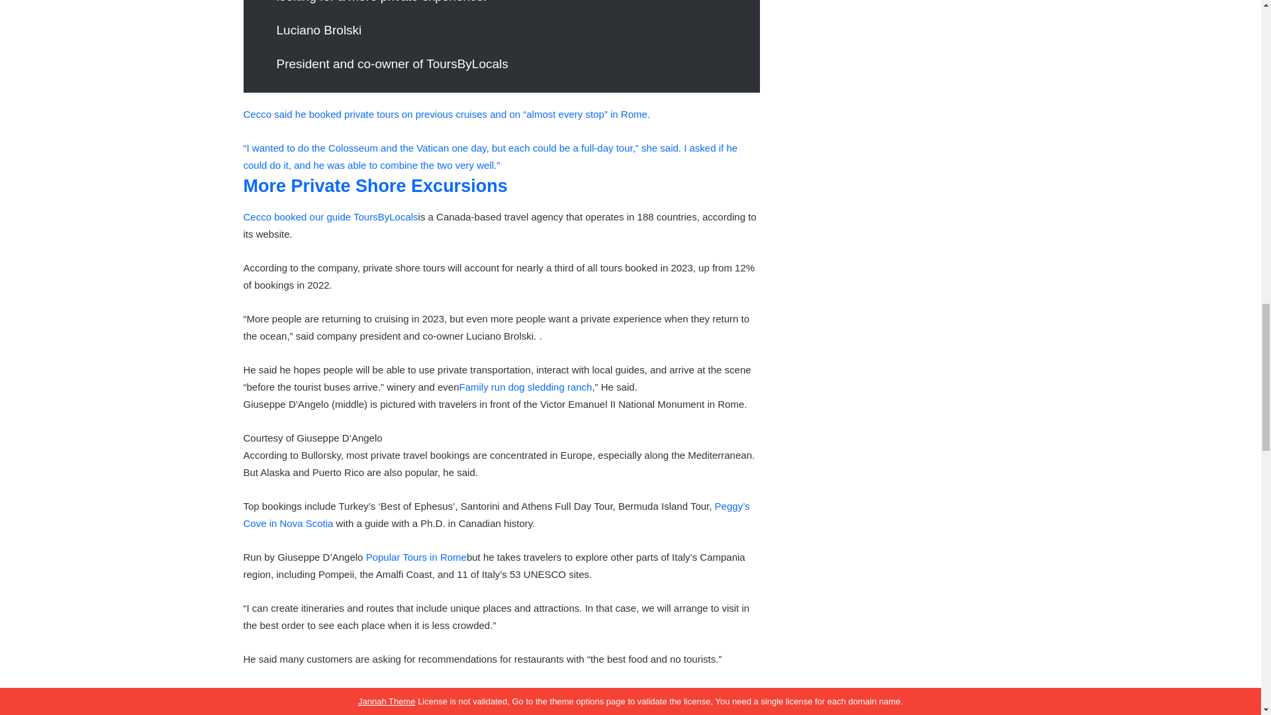 Image resolution: width=1271 pixels, height=715 pixels. Describe the element at coordinates (375, 185) in the screenshot. I see `More Private Shore Excursions` at that location.